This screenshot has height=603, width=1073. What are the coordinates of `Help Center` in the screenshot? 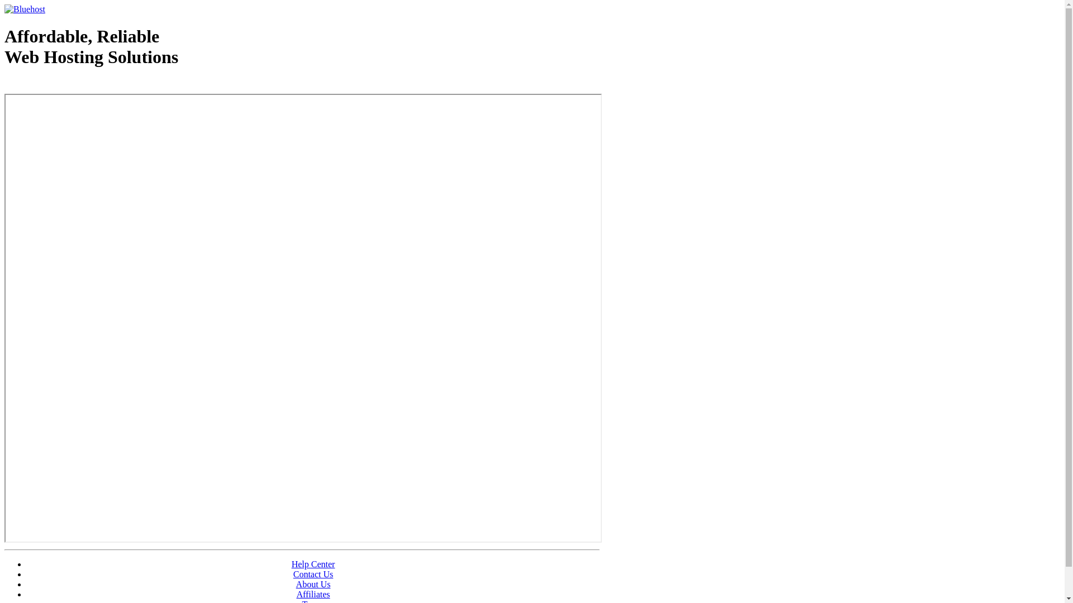 It's located at (314, 564).